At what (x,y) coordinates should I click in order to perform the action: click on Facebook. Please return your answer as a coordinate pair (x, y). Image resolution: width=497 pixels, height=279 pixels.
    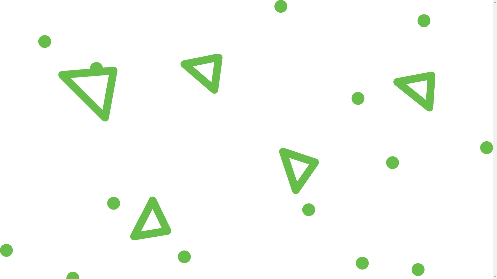
    Looking at the image, I should click on (15, 269).